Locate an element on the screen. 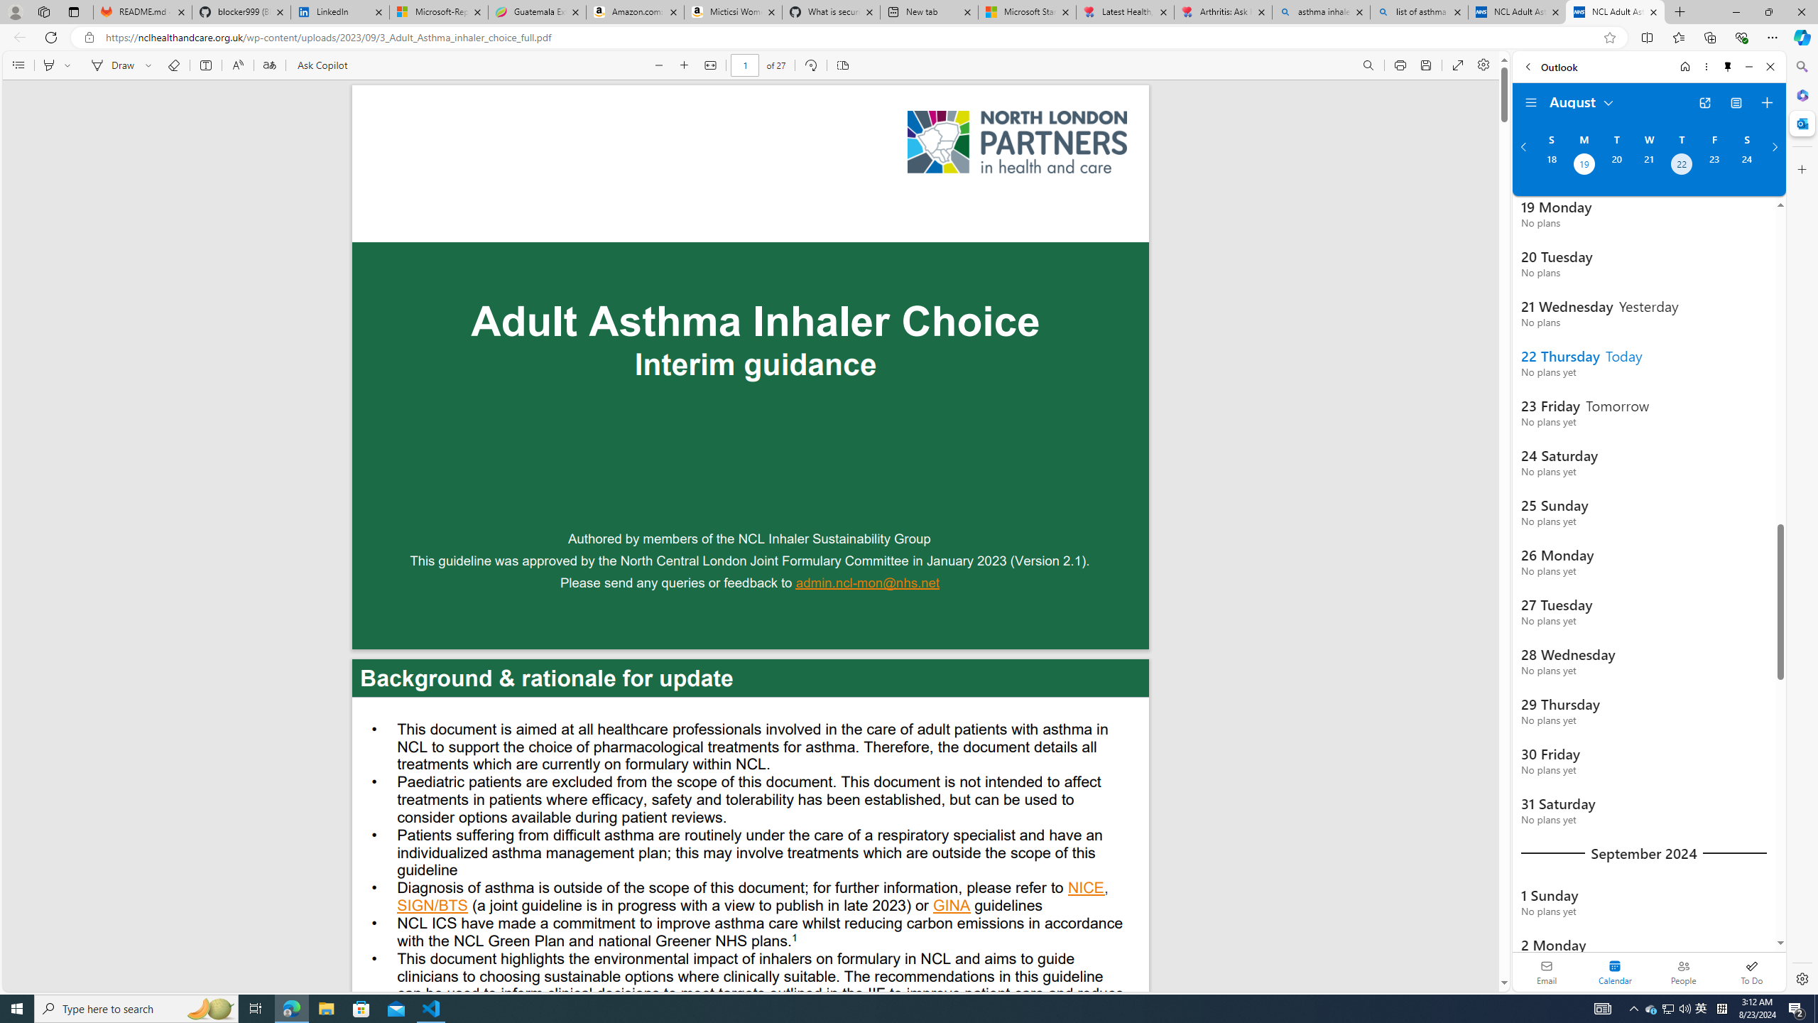 This screenshot has height=1023, width=1818. Monday, August 19, 2024. Date selected.  is located at coordinates (1583, 166).